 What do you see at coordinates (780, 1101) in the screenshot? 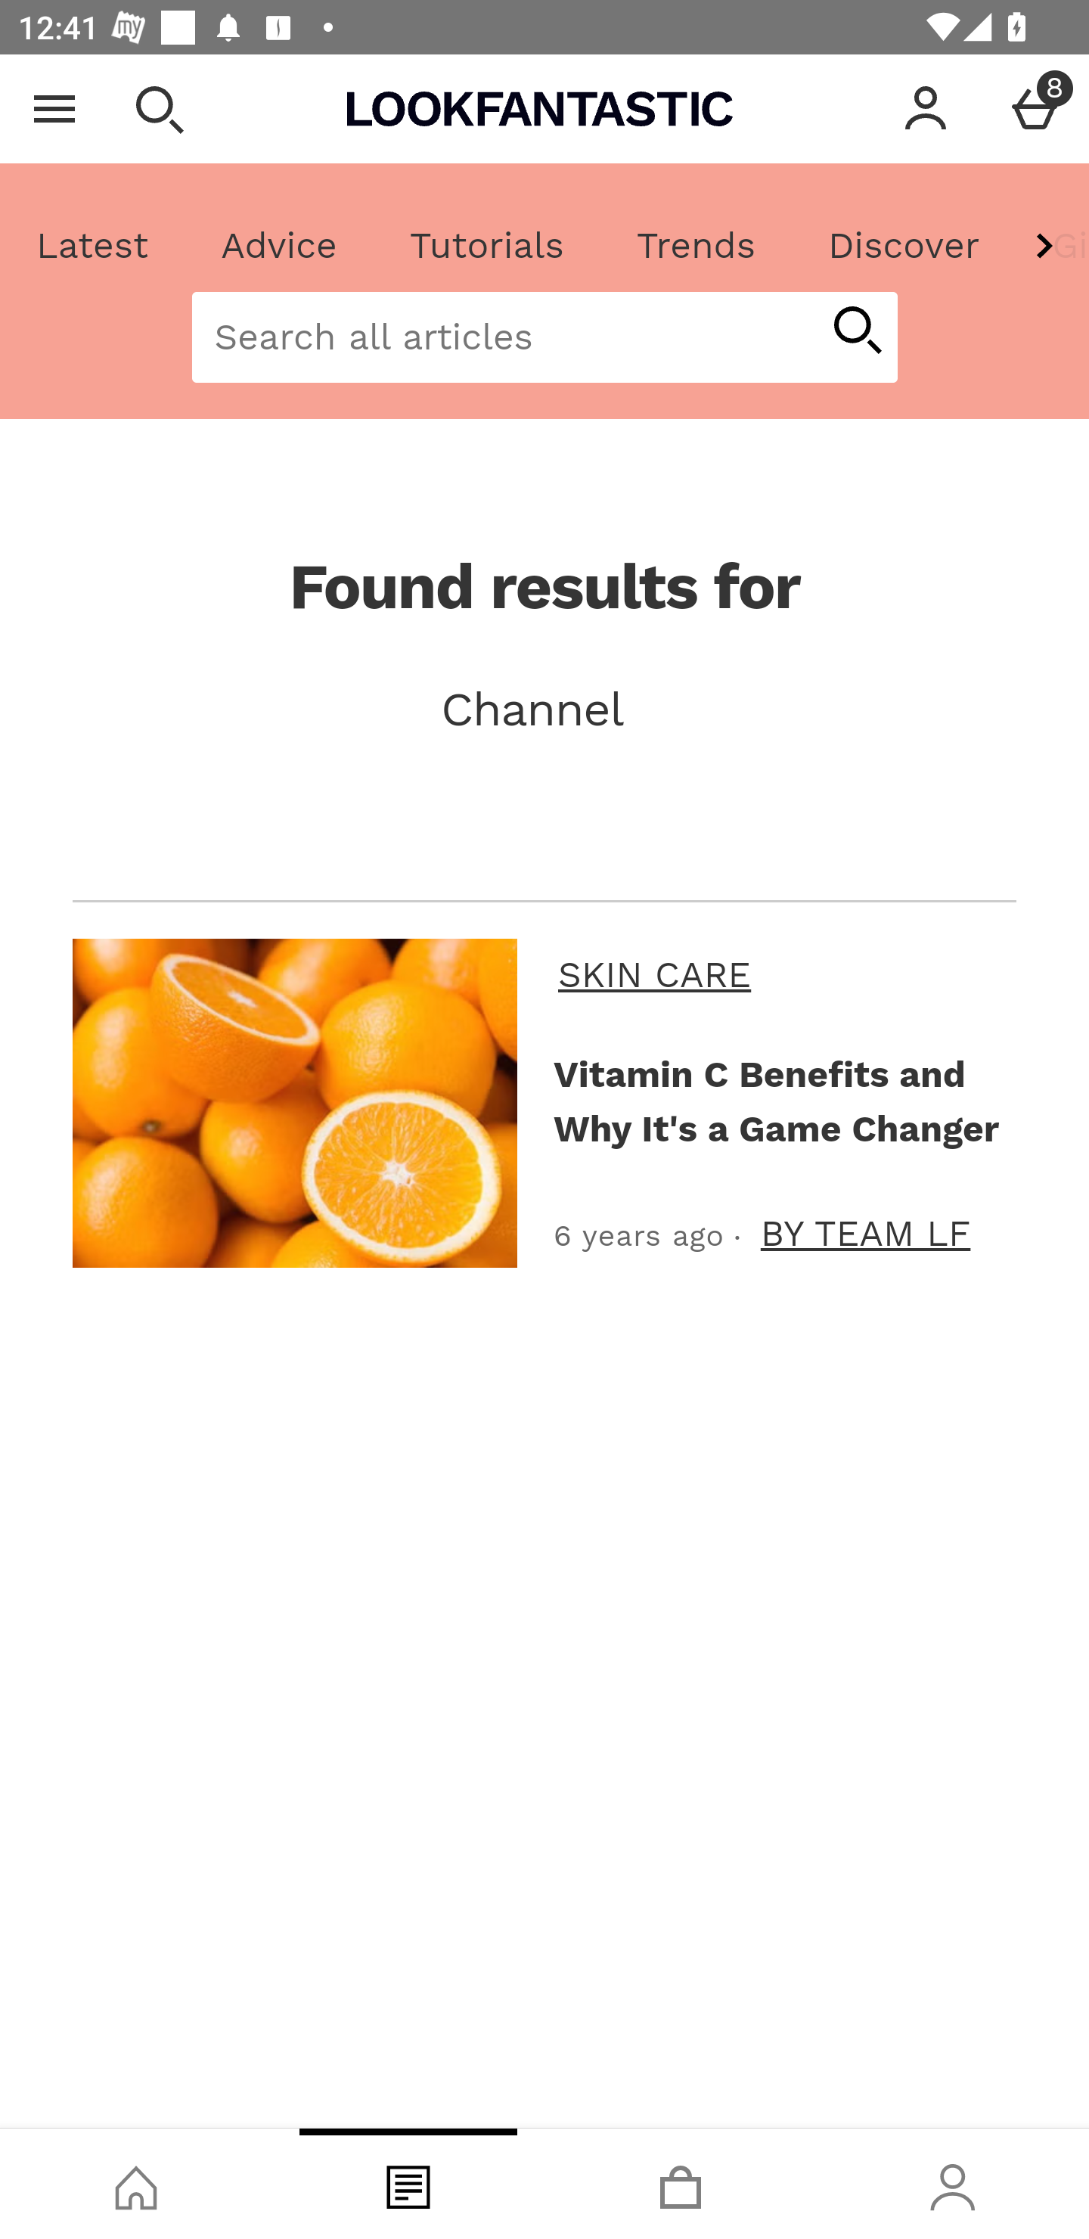
I see `Vitamin C Benefits and Why It's a Game Changer` at bounding box center [780, 1101].